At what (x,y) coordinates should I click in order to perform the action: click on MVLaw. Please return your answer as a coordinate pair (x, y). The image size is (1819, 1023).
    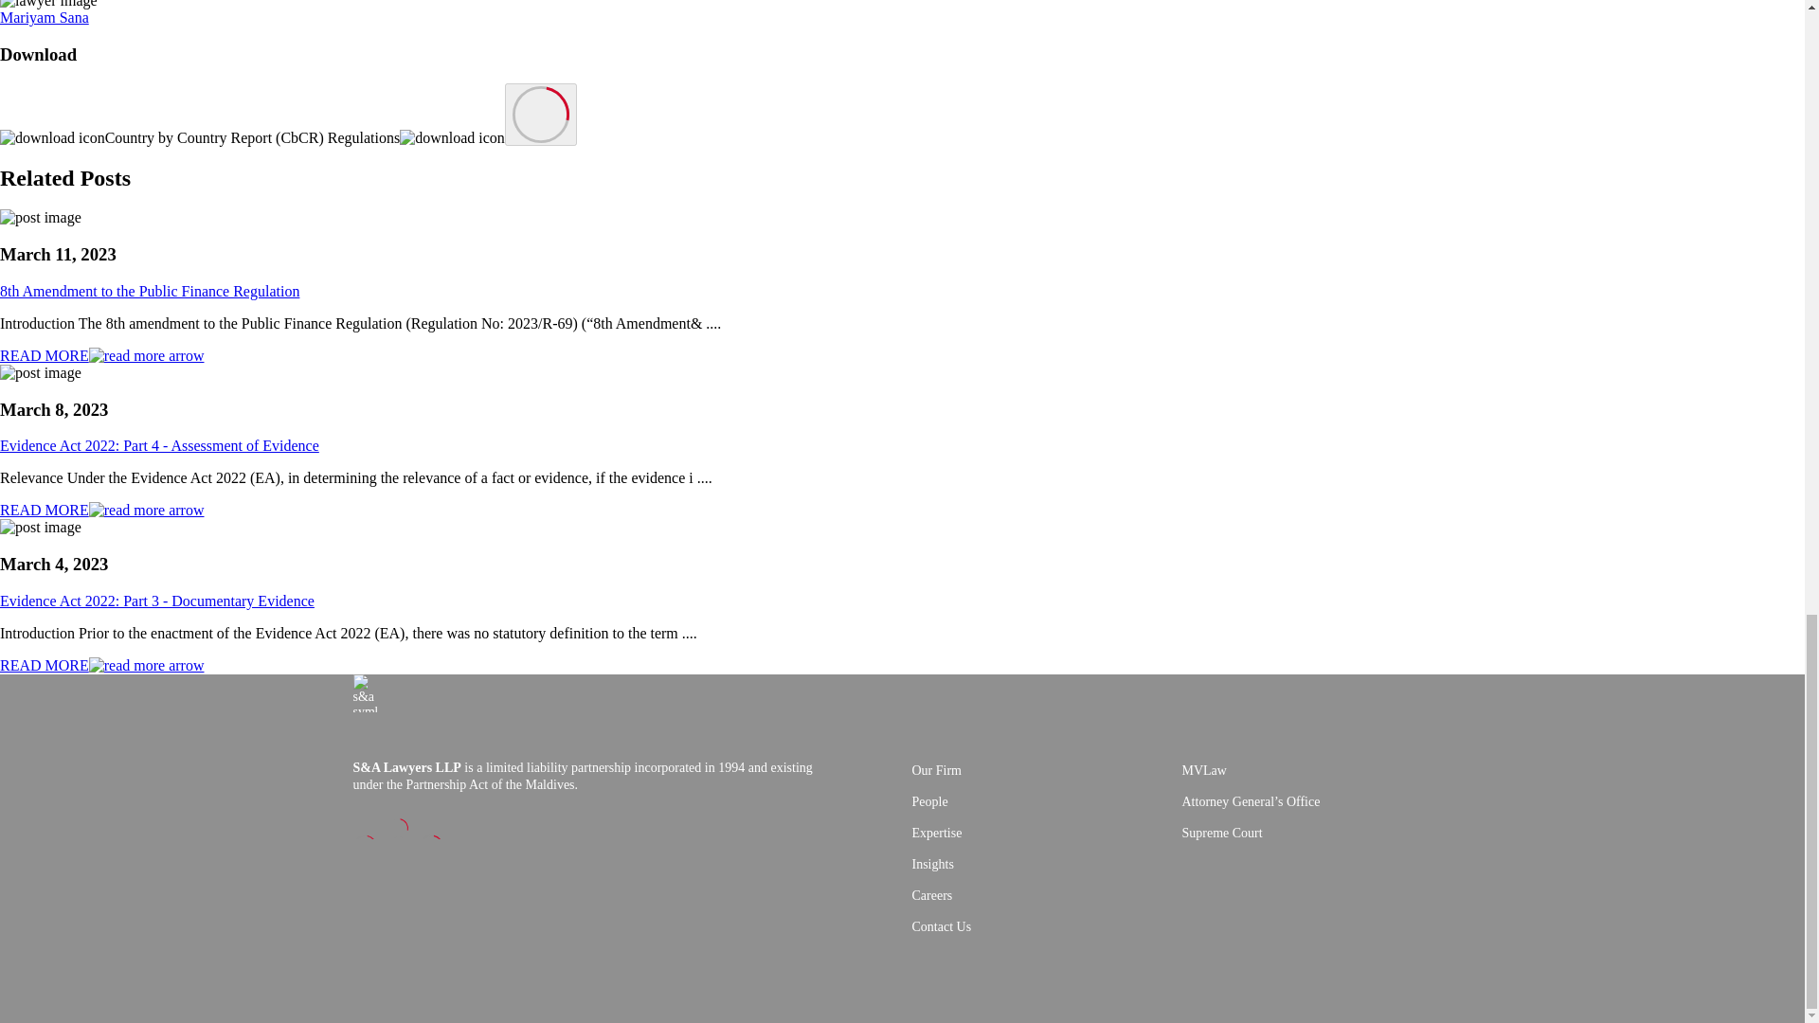
    Looking at the image, I should click on (1317, 771).